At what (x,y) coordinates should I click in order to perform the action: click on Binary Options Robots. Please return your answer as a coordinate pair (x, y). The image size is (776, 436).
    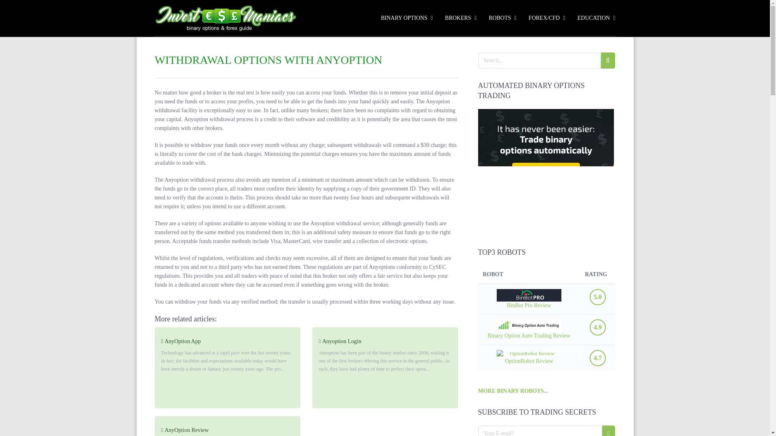
    Looking at the image, I should click on (546, 19).